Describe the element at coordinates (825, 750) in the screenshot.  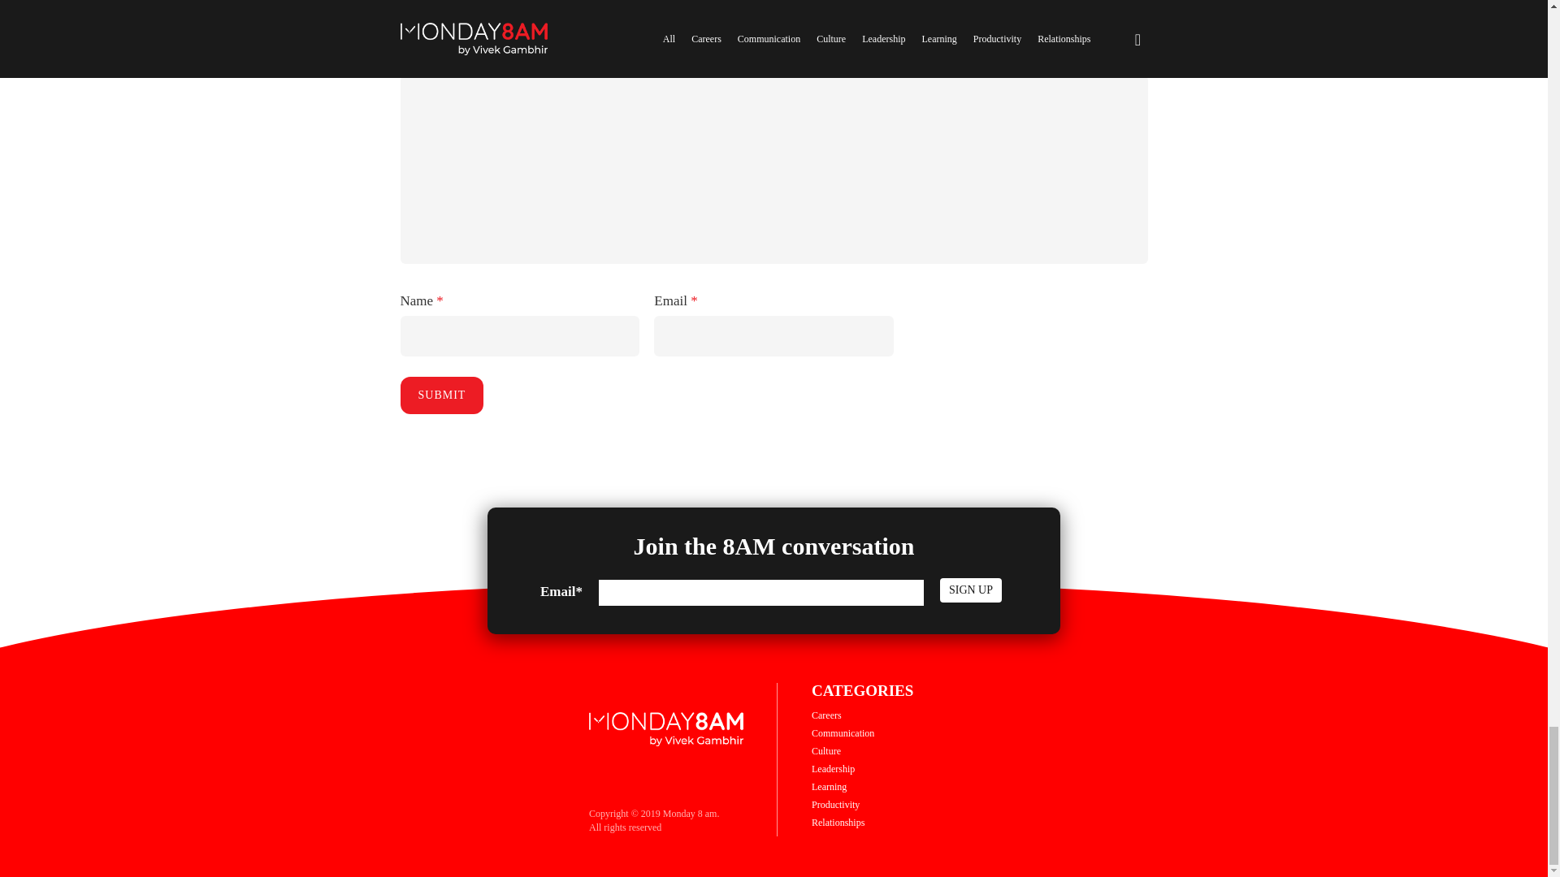
I see `Culture` at that location.